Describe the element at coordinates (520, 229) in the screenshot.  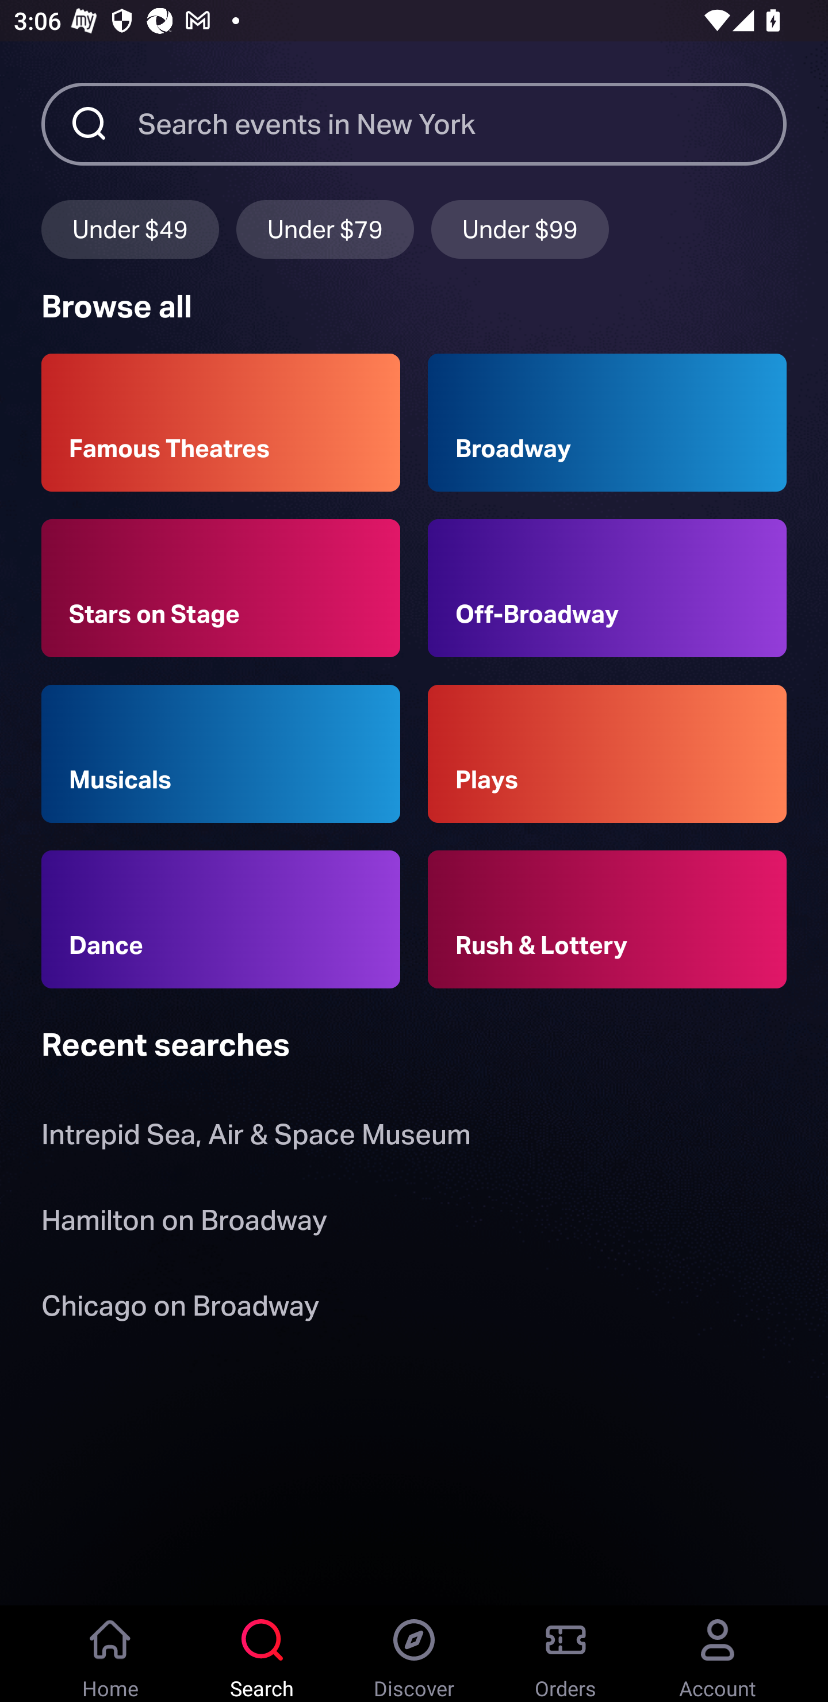
I see `Under $99` at that location.